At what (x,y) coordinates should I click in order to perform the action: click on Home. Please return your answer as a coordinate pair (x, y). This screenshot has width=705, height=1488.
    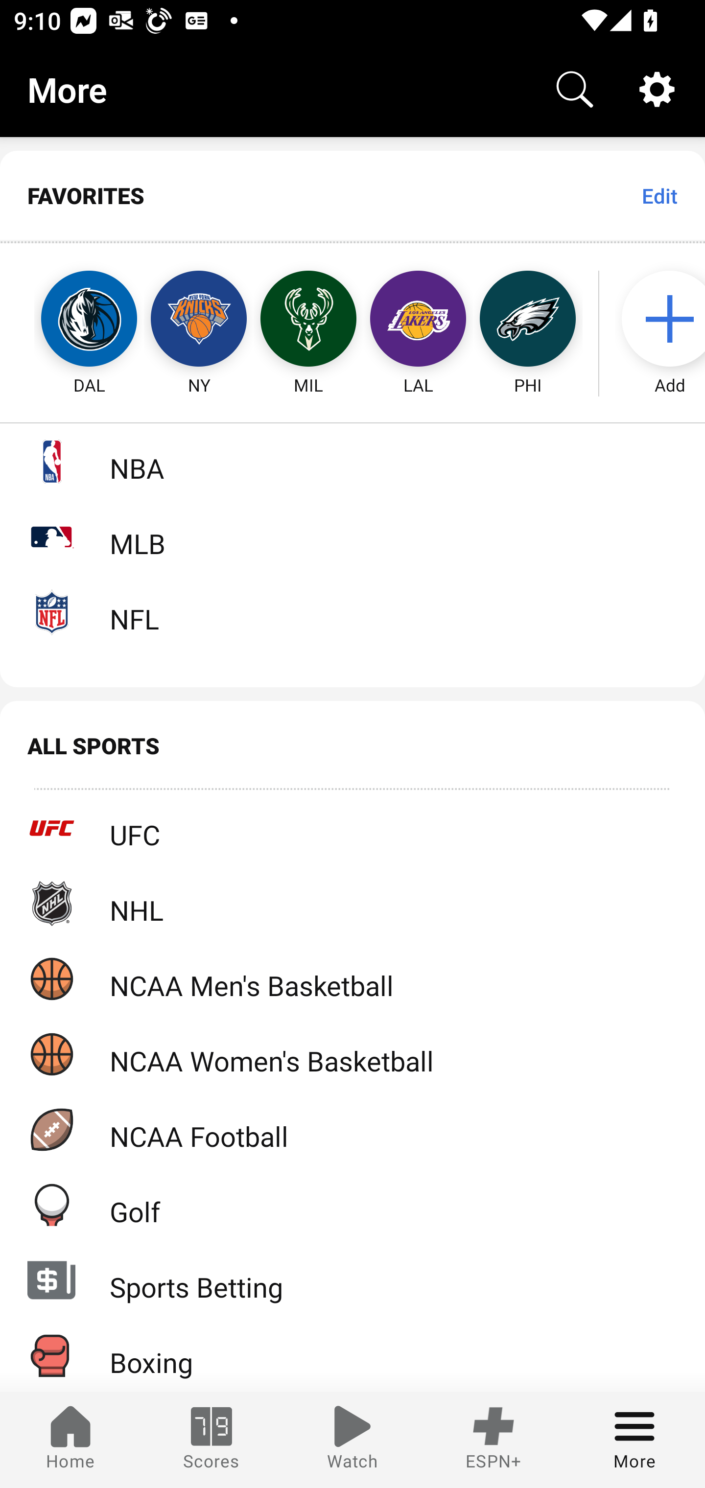
    Looking at the image, I should click on (70, 1440).